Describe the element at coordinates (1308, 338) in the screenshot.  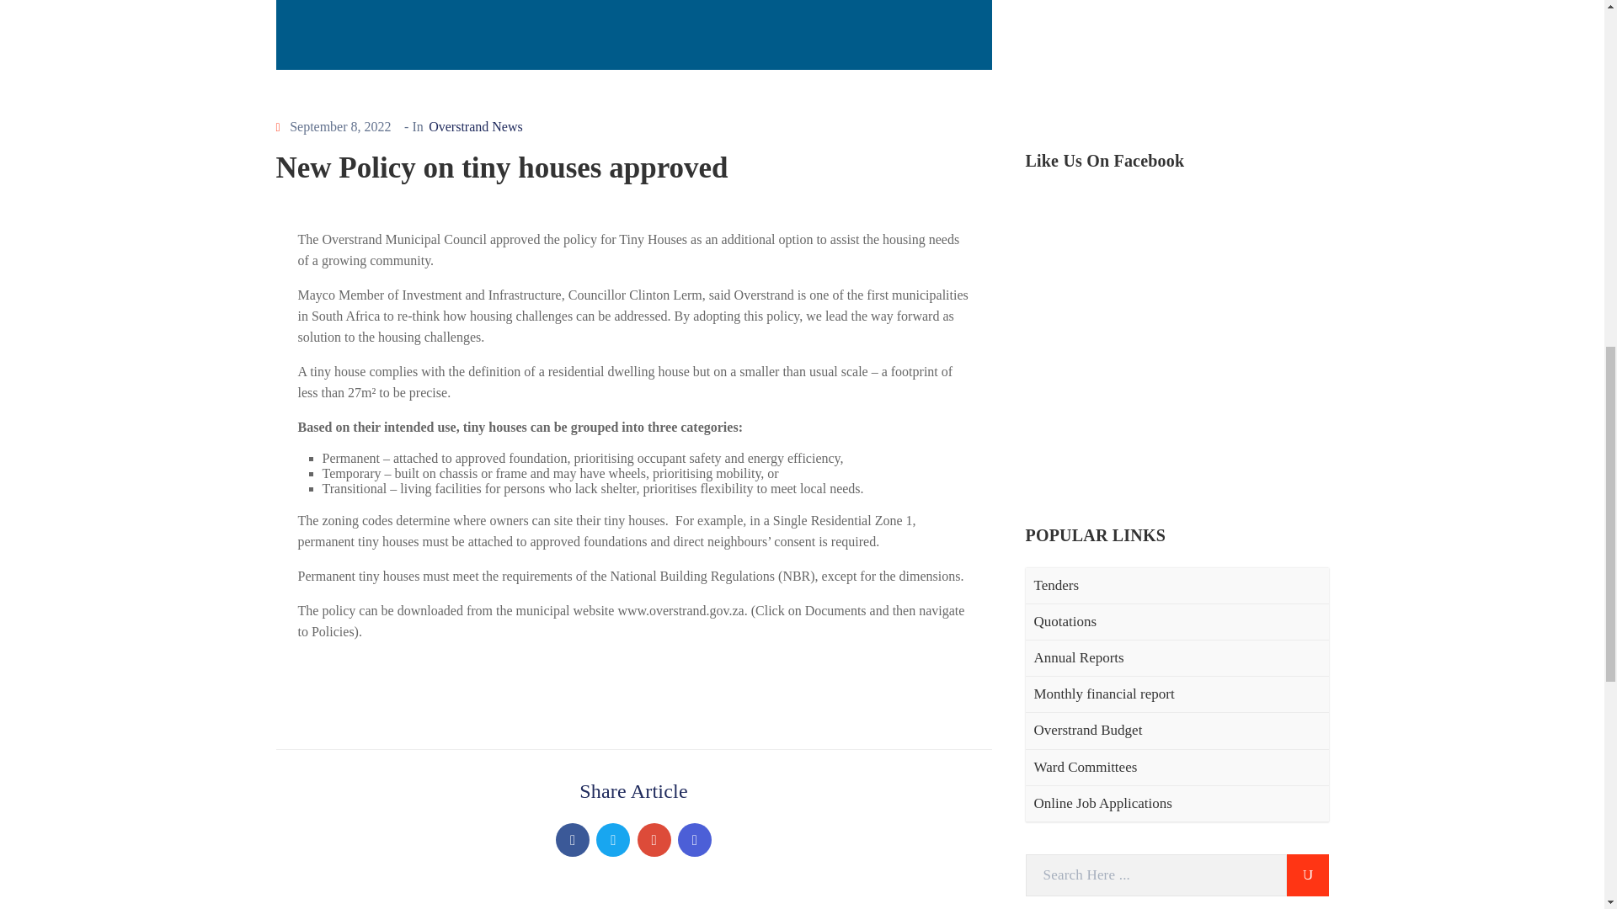
I see `Submit` at that location.